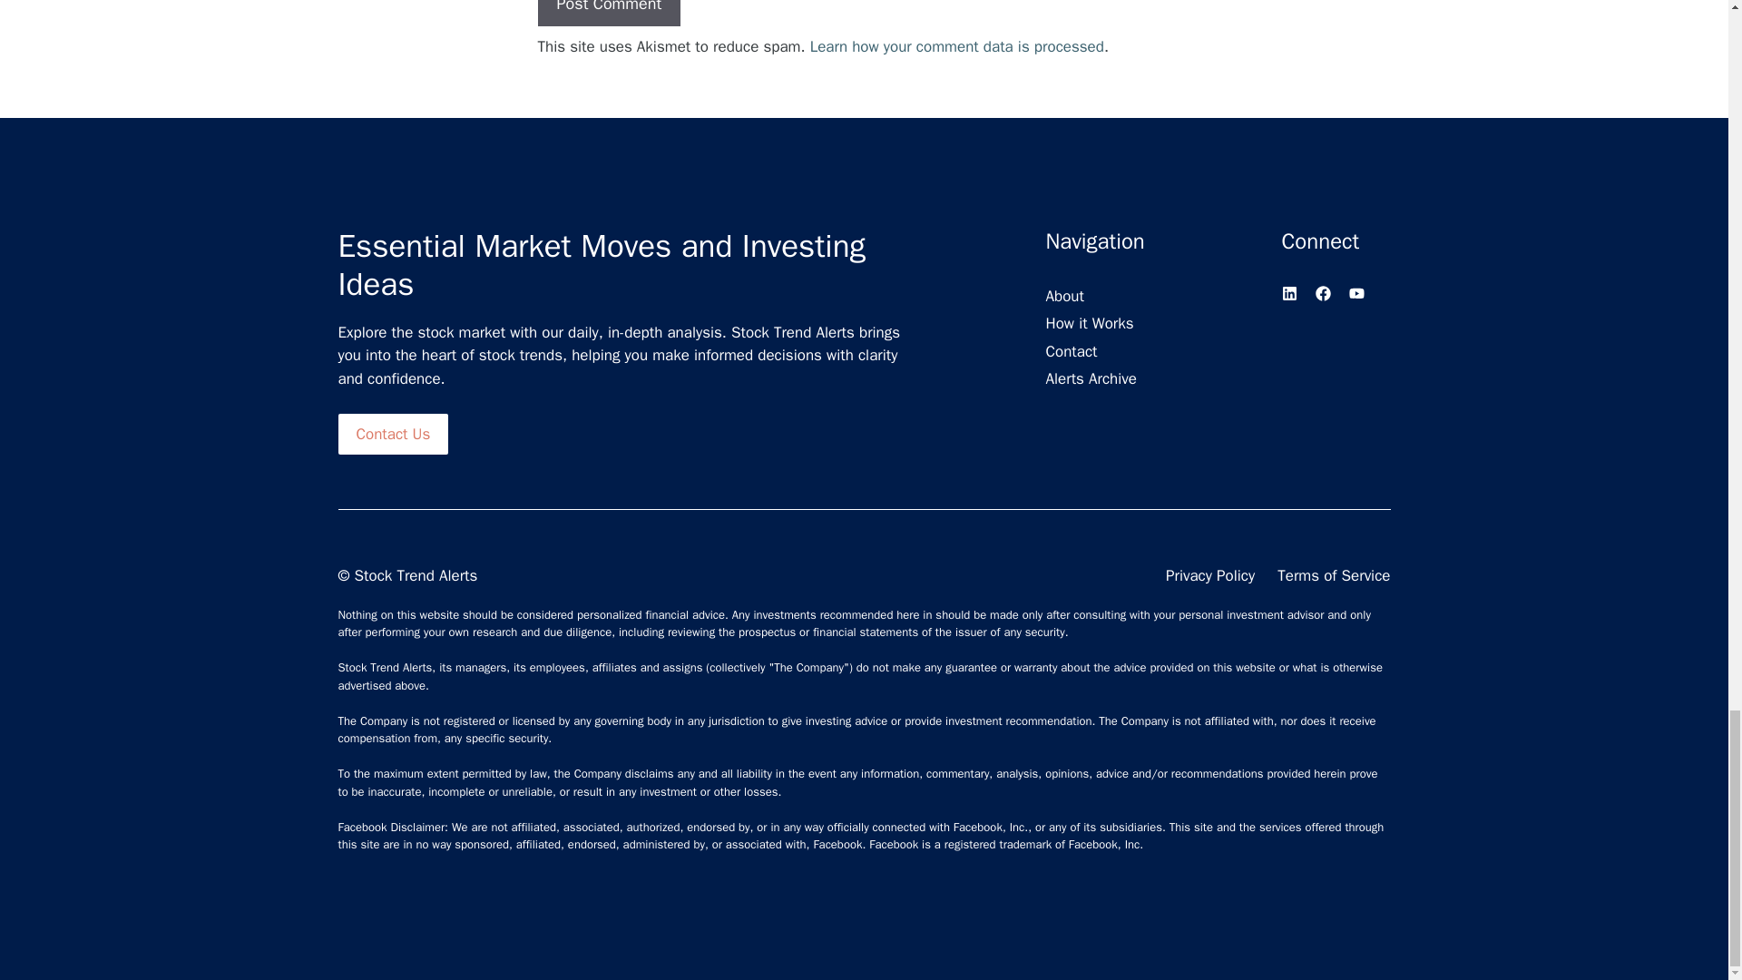  I want to click on How it Works, so click(1089, 324).